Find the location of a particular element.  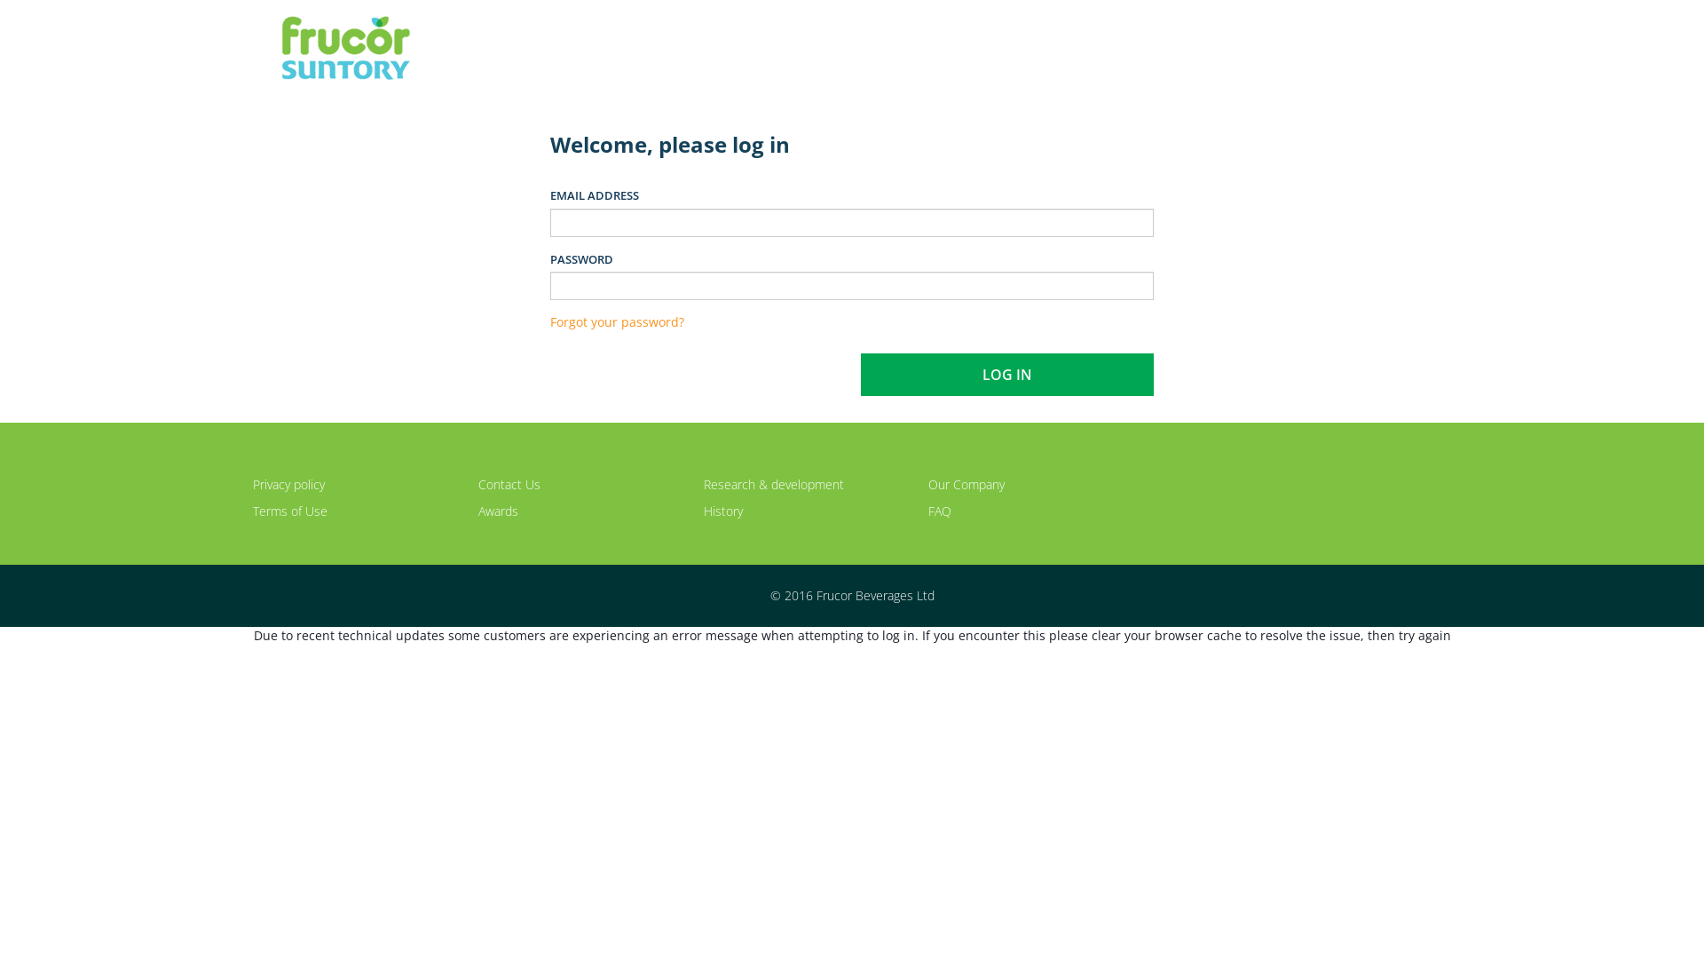

FAQ is located at coordinates (940, 511).